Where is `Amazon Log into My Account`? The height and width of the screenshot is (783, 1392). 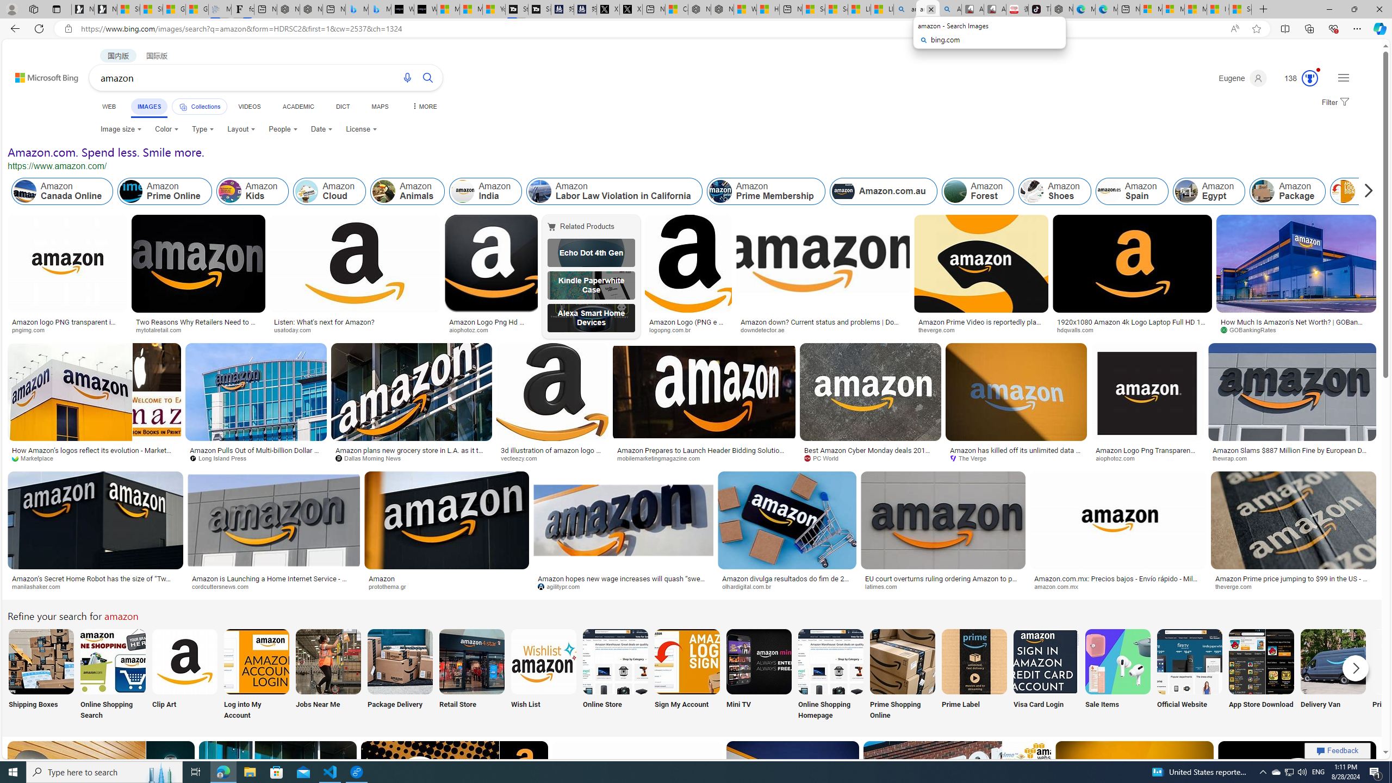 Amazon Log into My Account is located at coordinates (257, 661).